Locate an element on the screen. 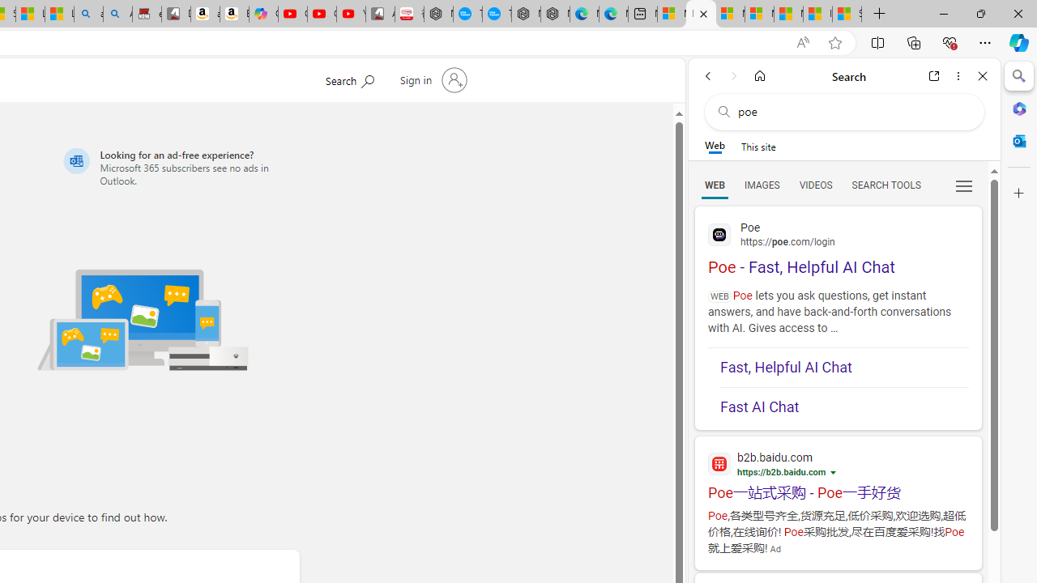  IMAGES is located at coordinates (762, 185).